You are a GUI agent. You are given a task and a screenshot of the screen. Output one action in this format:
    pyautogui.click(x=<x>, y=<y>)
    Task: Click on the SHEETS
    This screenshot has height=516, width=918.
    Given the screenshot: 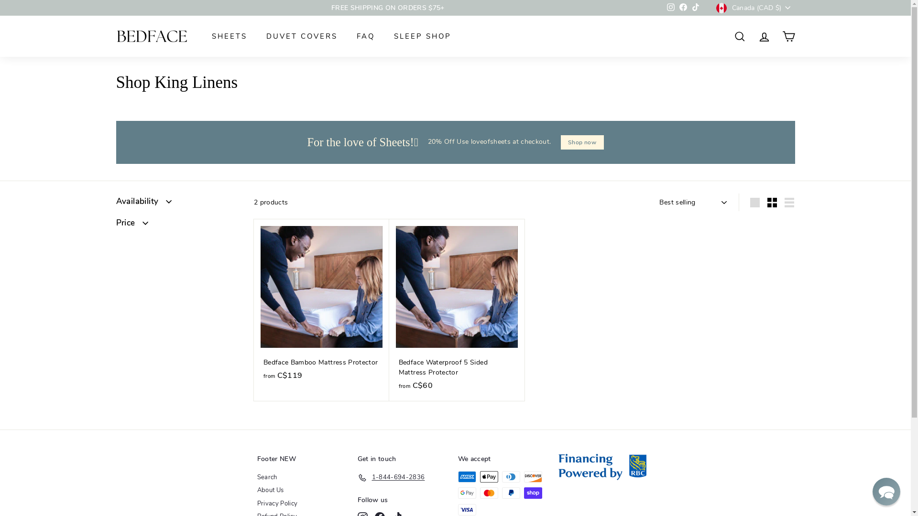 What is the action you would take?
    pyautogui.click(x=229, y=36)
    